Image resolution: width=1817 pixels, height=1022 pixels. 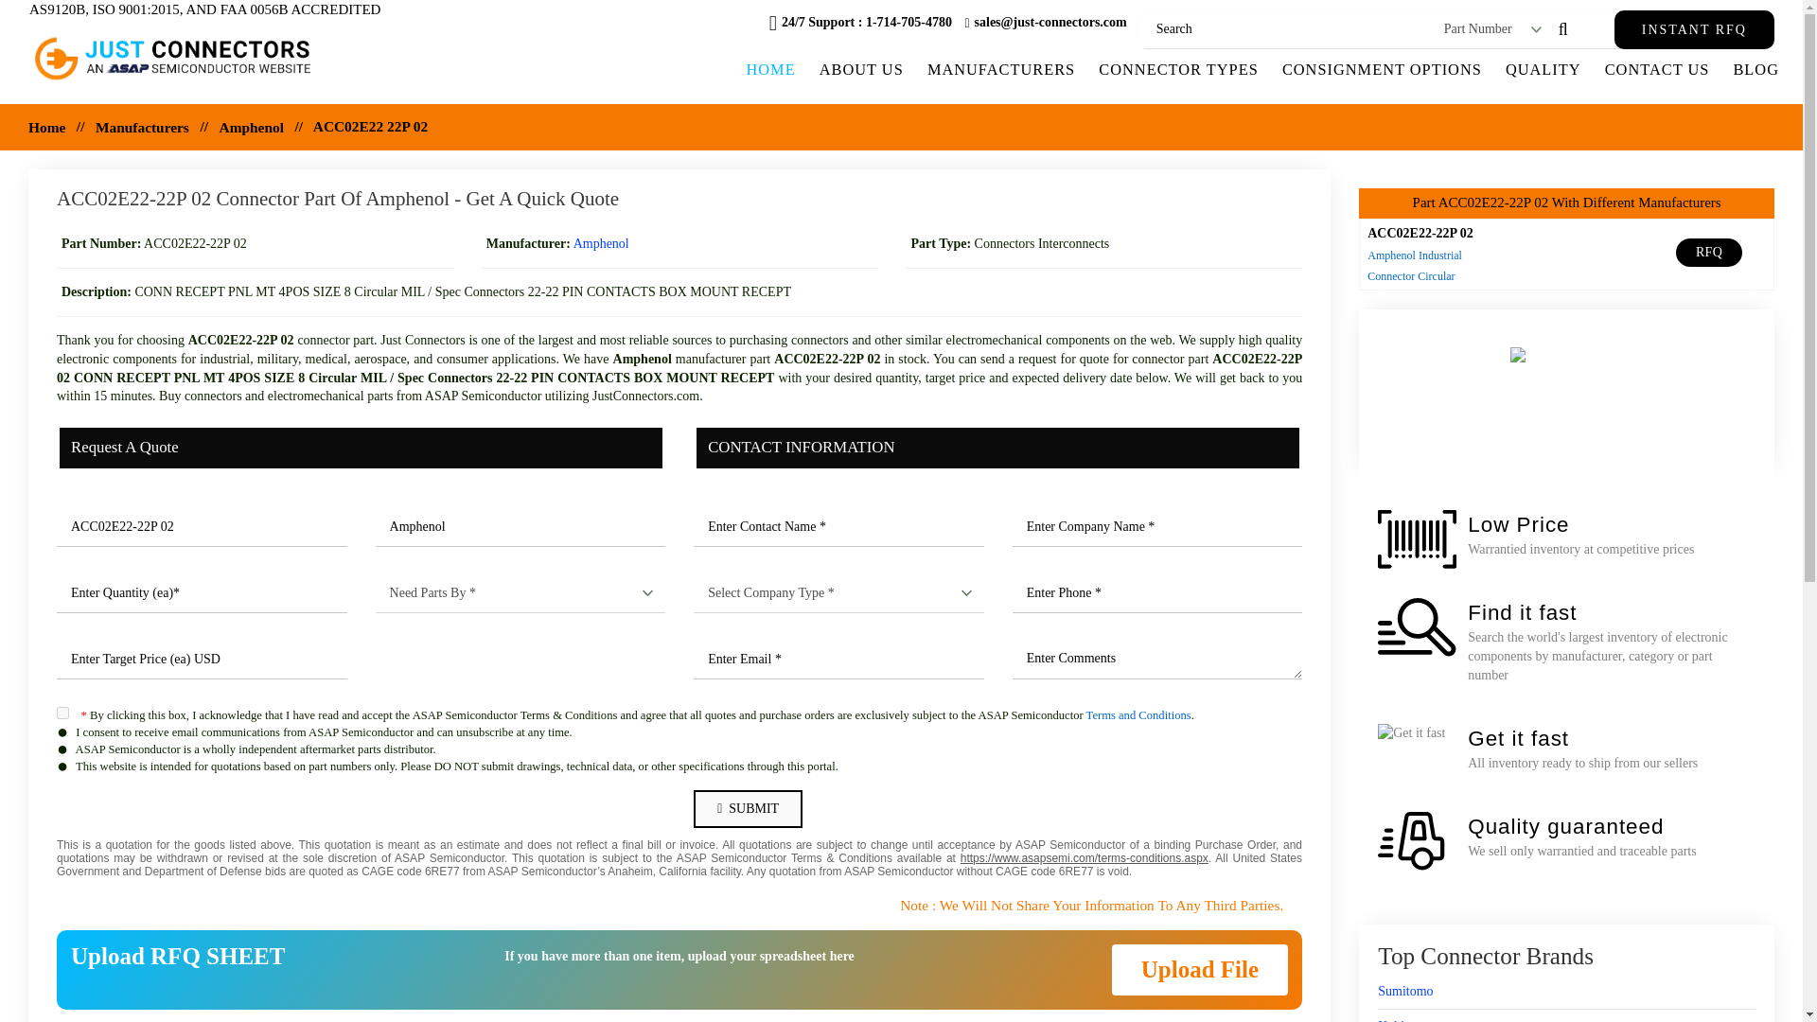 I want to click on RFQ, so click(x=1709, y=252).